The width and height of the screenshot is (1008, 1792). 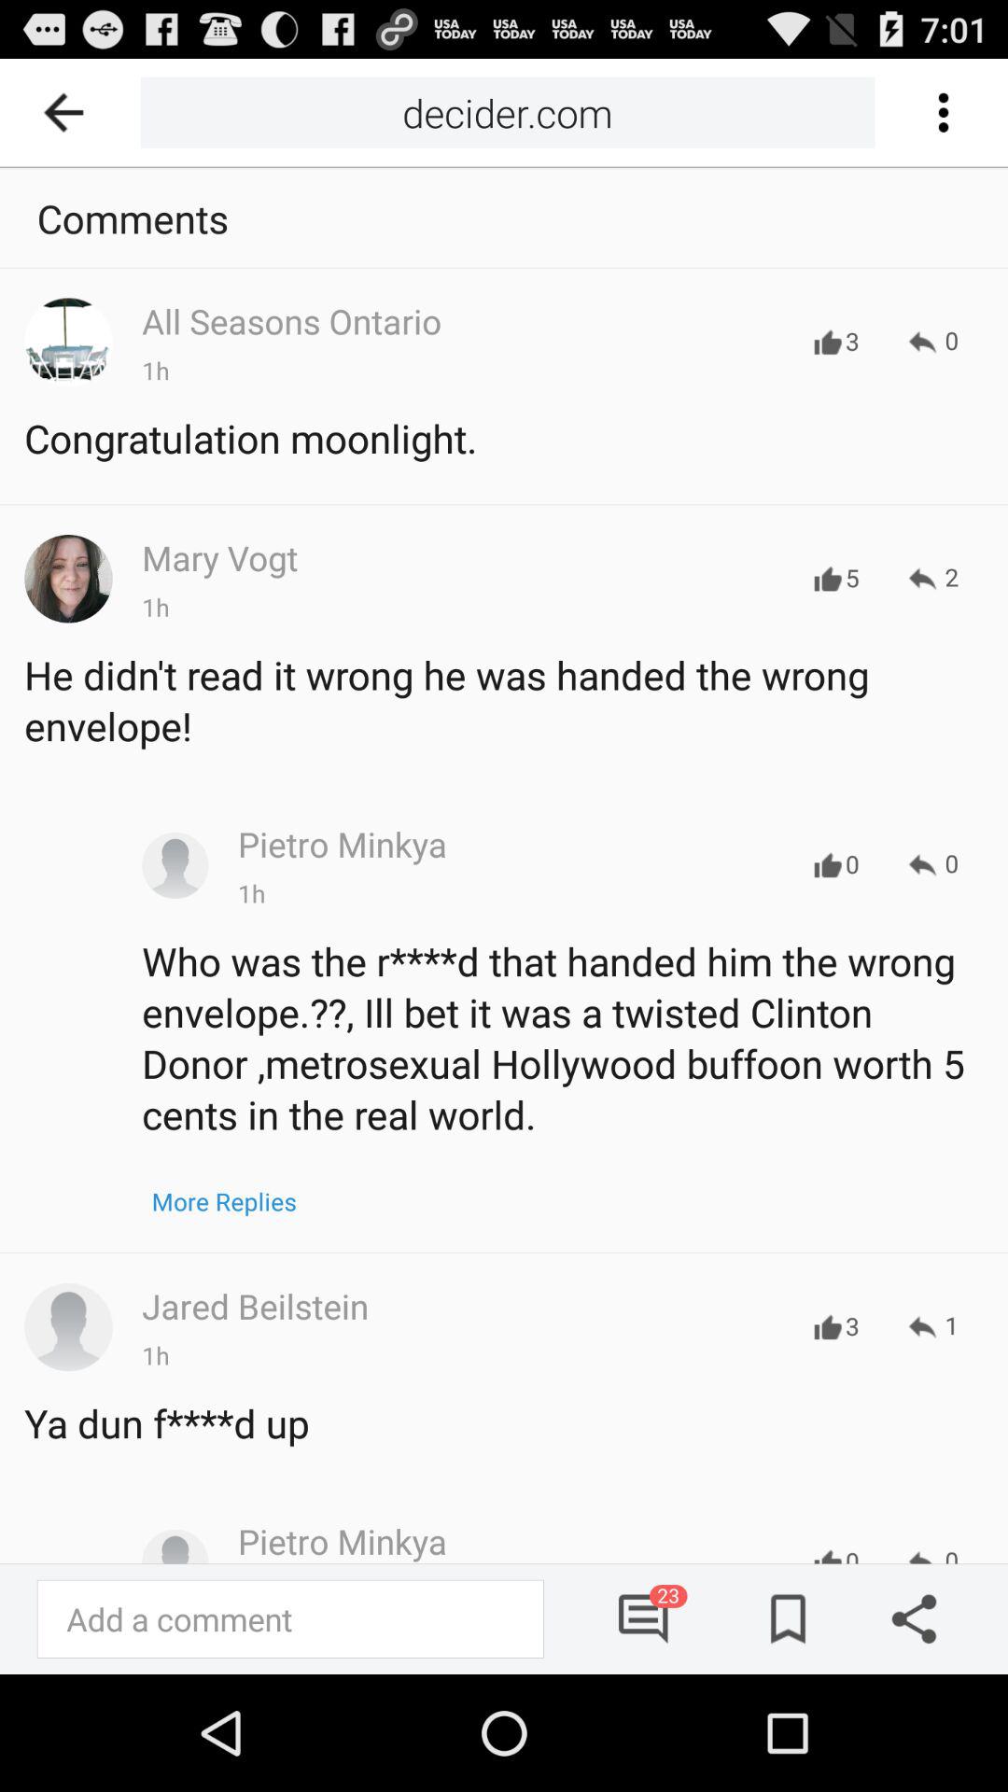 I want to click on open the icon above he didn t item, so click(x=933, y=579).